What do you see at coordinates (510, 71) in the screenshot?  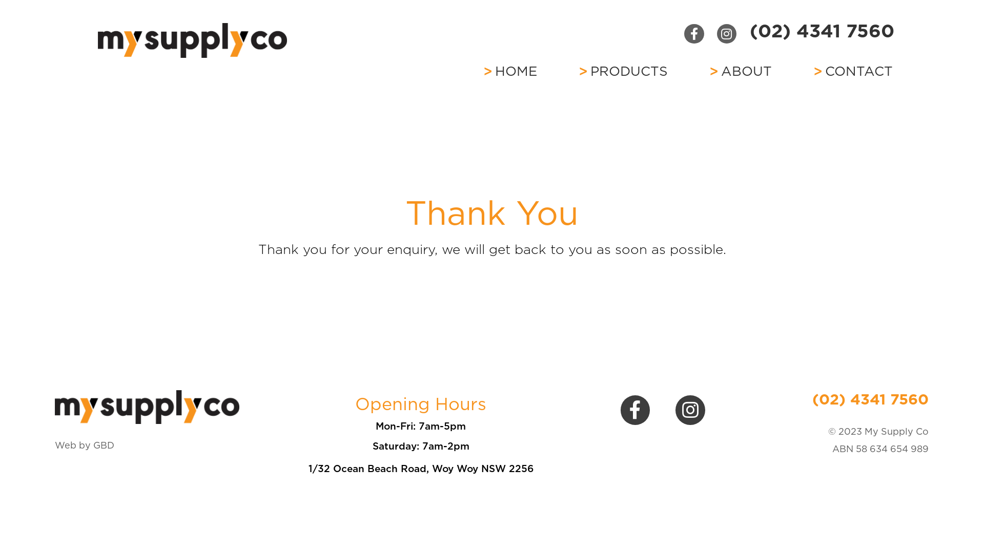 I see `HOME` at bounding box center [510, 71].